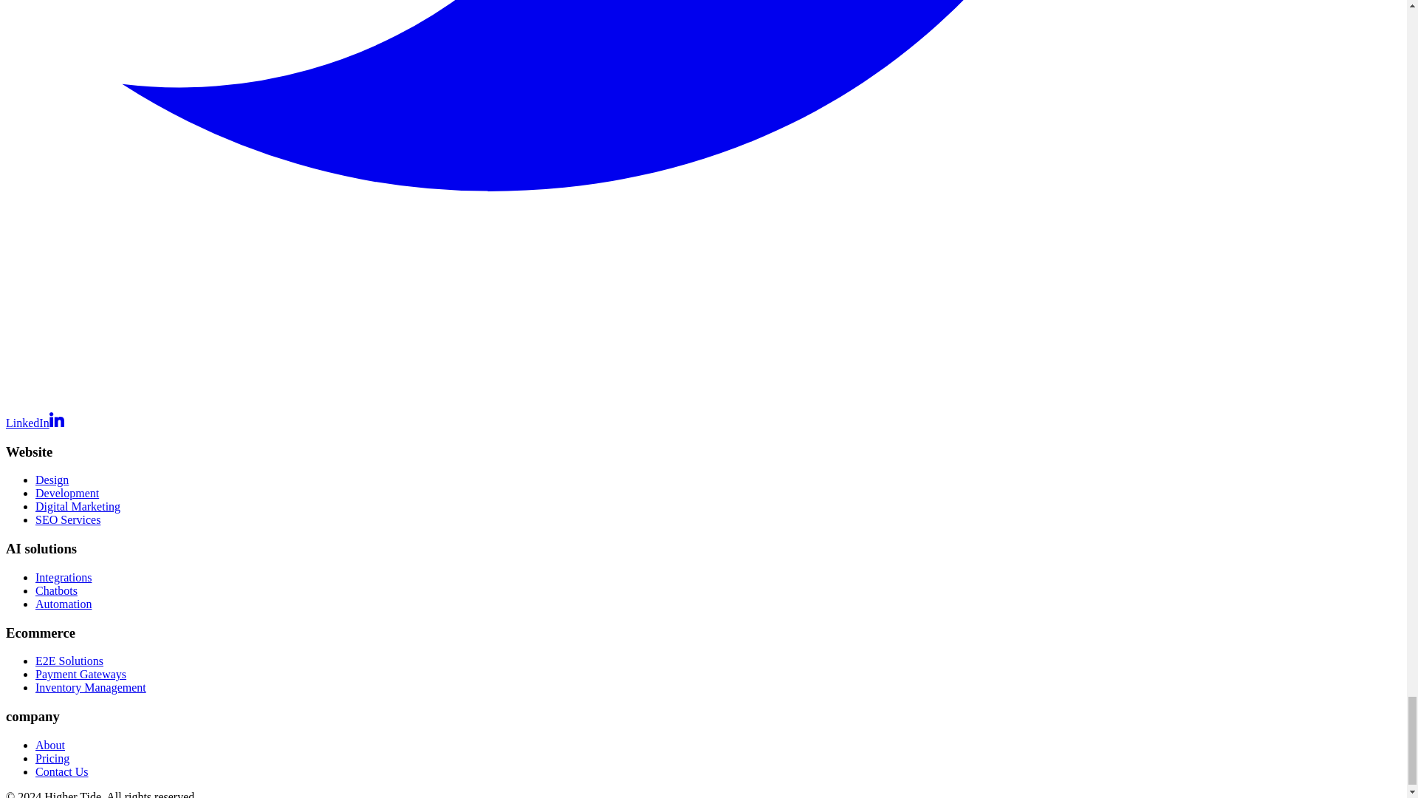 The height and width of the screenshot is (798, 1418). What do you see at coordinates (50, 745) in the screenshot?
I see `About` at bounding box center [50, 745].